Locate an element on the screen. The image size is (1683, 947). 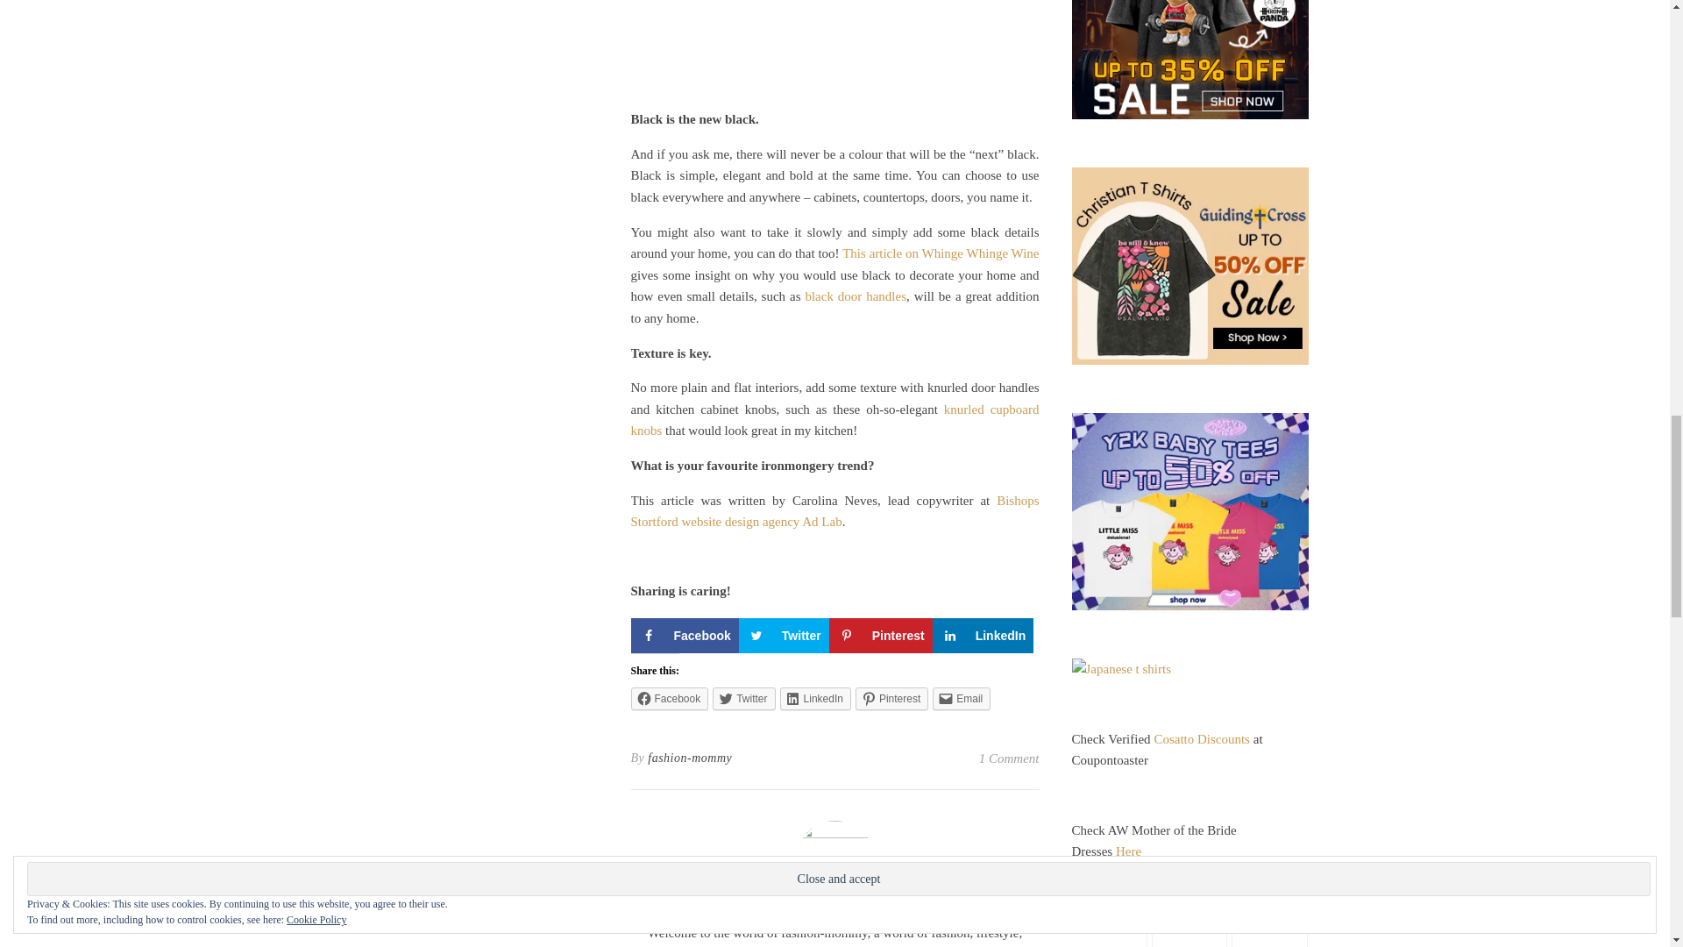
1 Comment is located at coordinates (1010, 758).